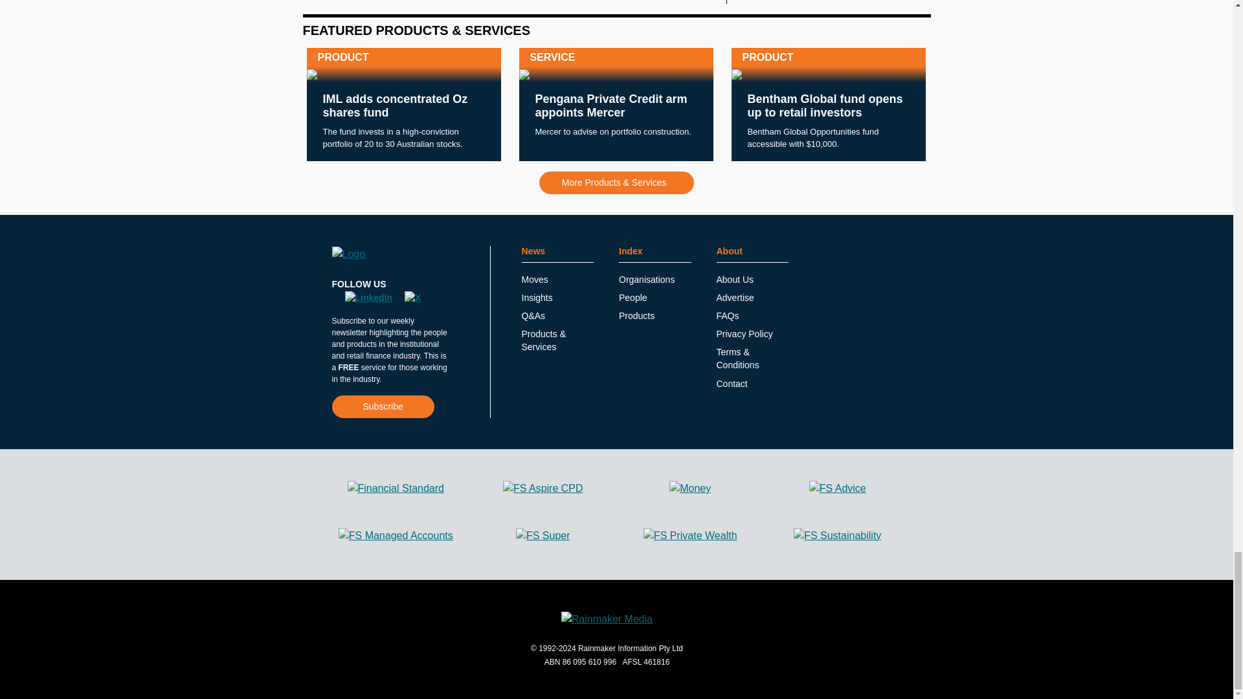 Image resolution: width=1243 pixels, height=699 pixels. What do you see at coordinates (537, 298) in the screenshot?
I see `Insights` at bounding box center [537, 298].